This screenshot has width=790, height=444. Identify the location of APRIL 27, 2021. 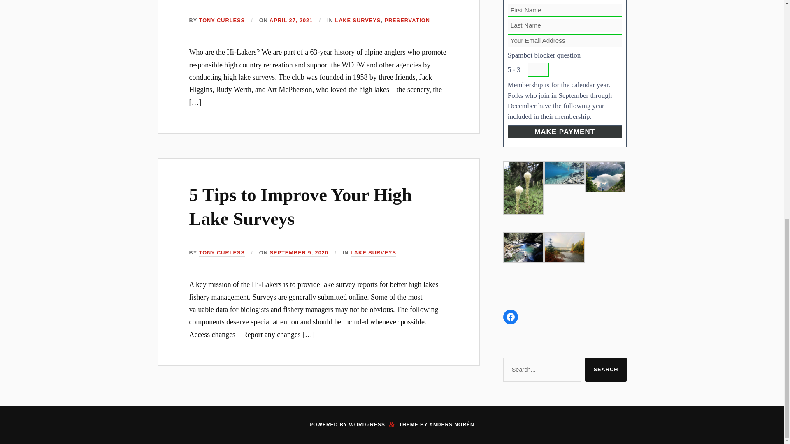
(291, 21).